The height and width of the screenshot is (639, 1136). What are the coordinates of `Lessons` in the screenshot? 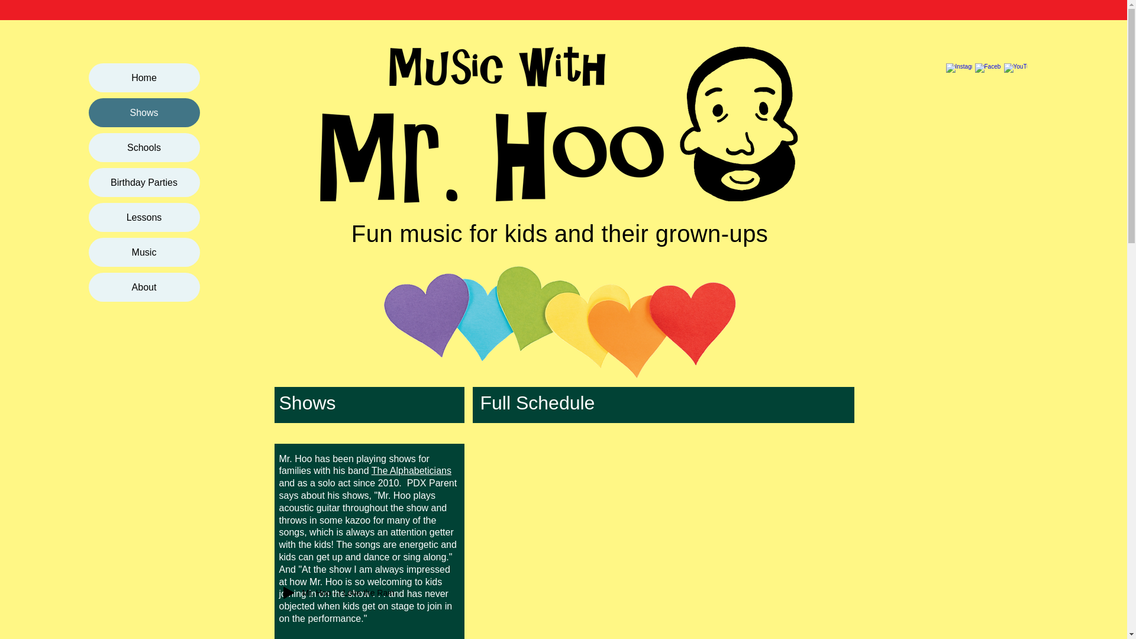 It's located at (144, 218).